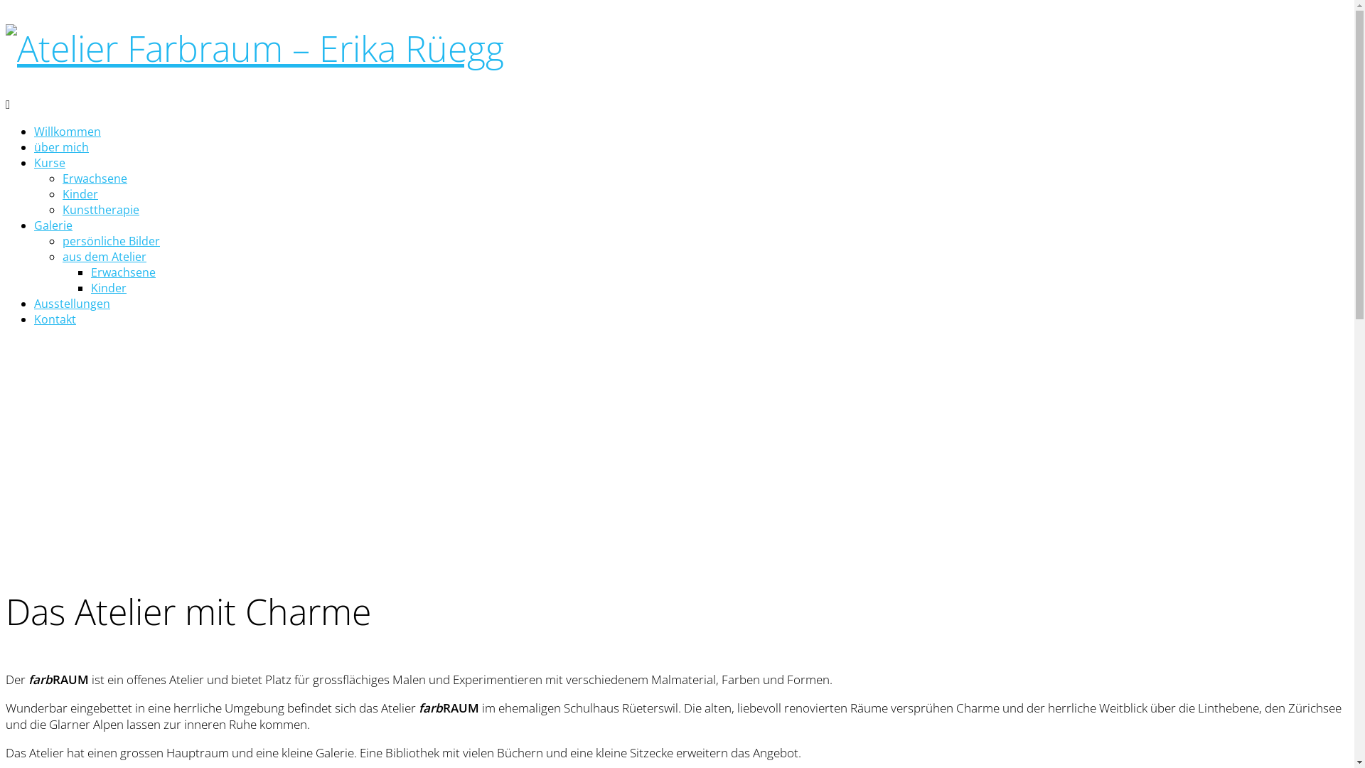  What do you see at coordinates (55, 319) in the screenshot?
I see `Kontakt` at bounding box center [55, 319].